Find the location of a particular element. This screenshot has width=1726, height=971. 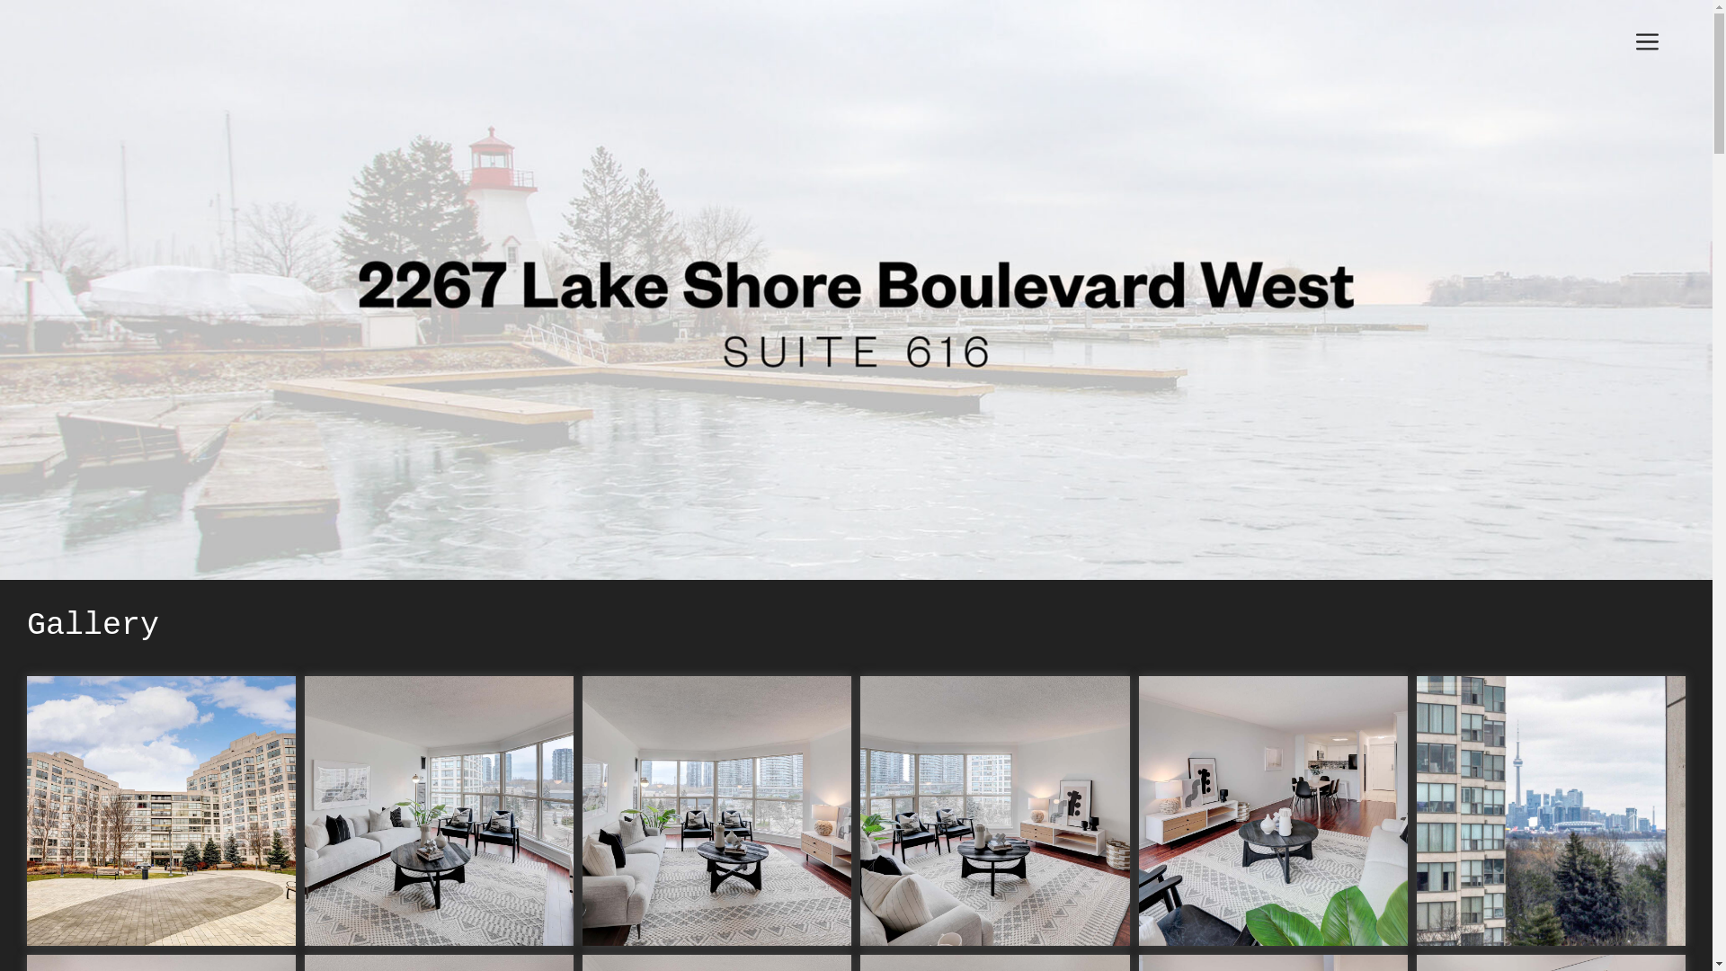

05-2267lakeshore-616 is located at coordinates (1273, 811).